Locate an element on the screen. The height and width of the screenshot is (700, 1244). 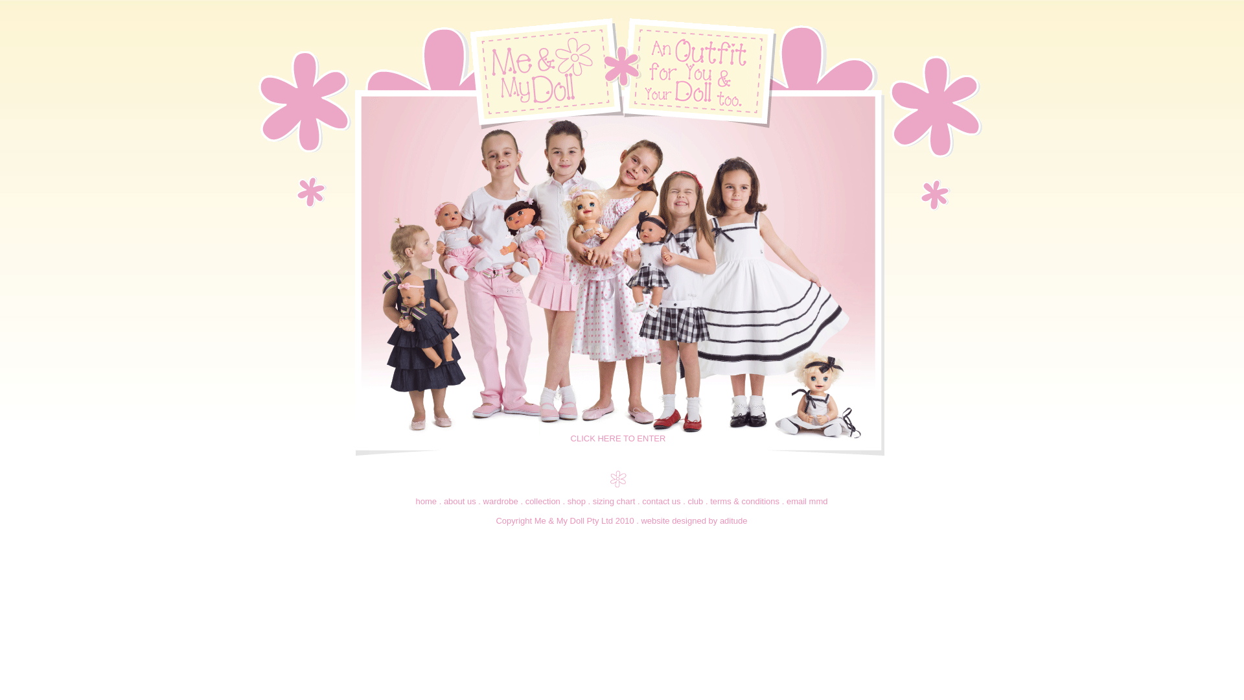
shop is located at coordinates (577, 502).